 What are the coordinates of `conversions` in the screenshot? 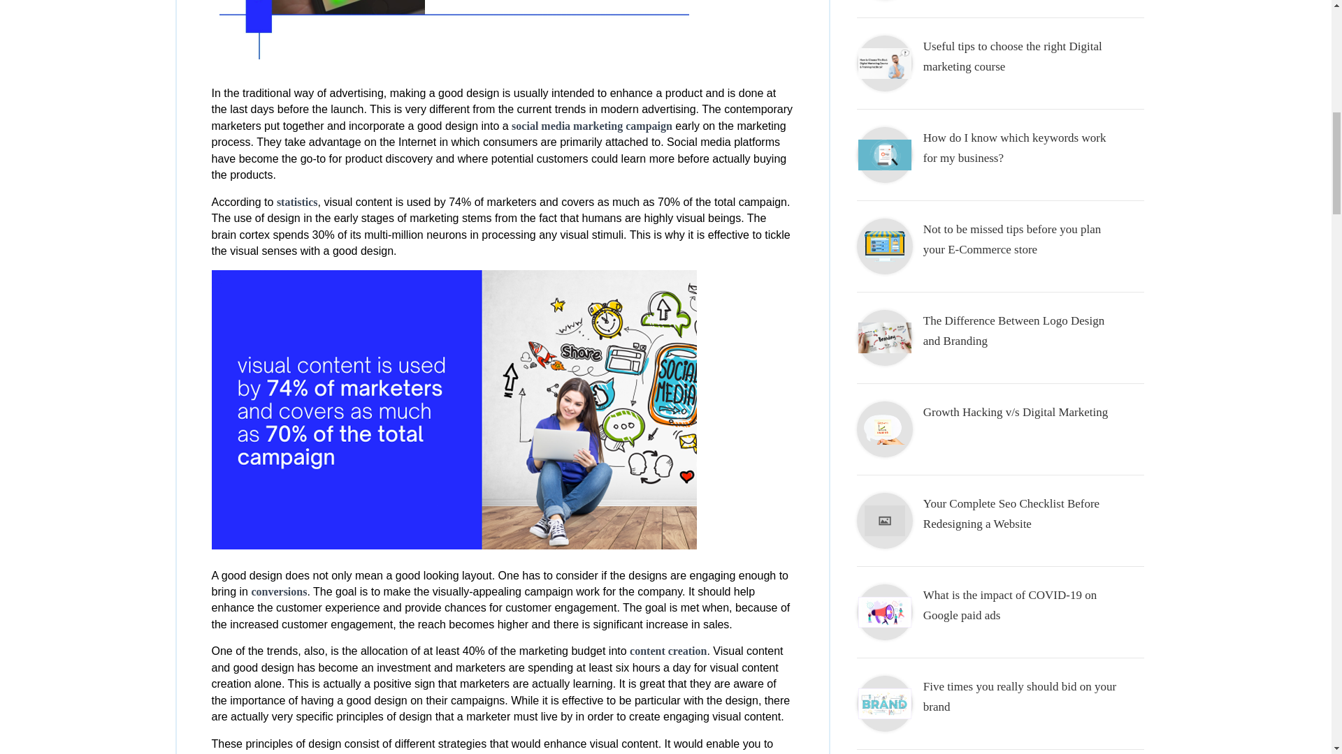 It's located at (279, 592).